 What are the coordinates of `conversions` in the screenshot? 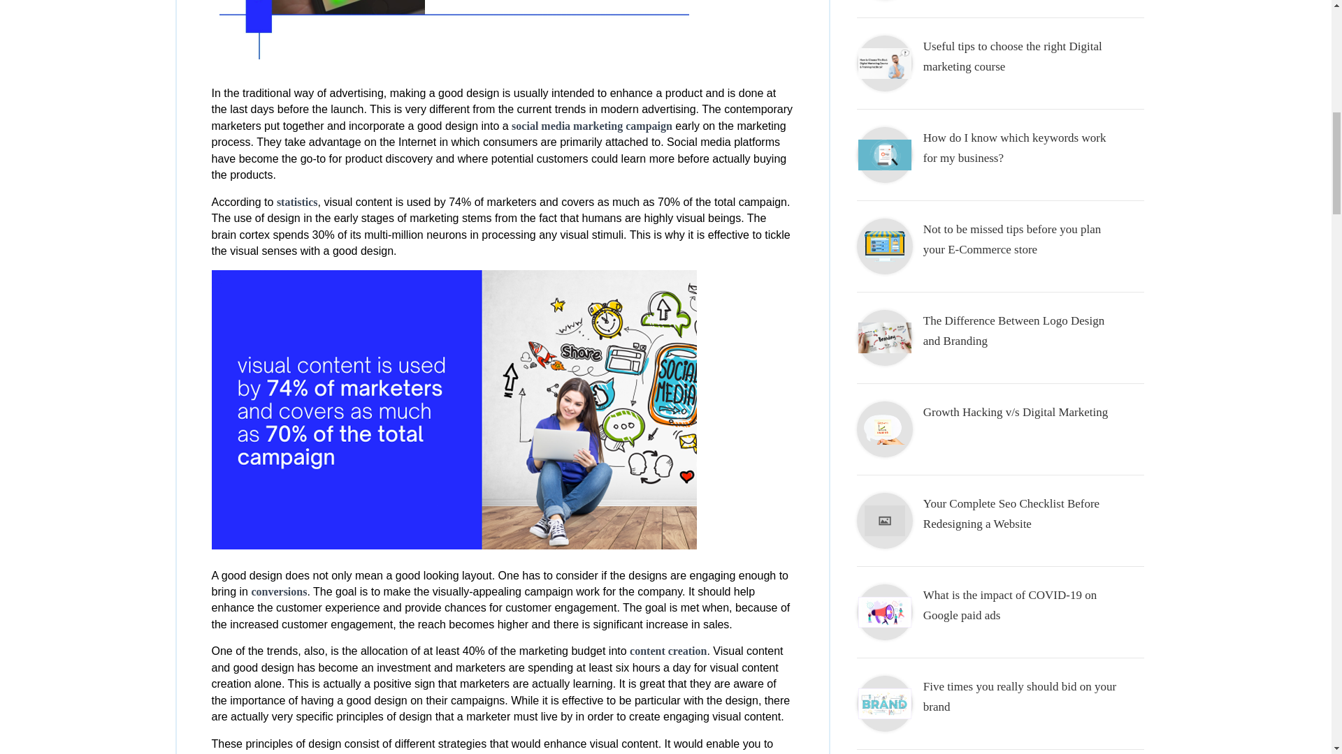 It's located at (279, 592).